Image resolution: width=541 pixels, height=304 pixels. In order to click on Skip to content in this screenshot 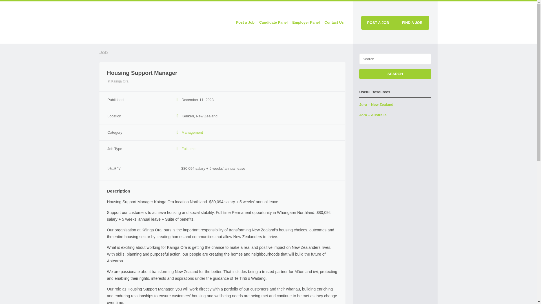, I will do `click(113, 23)`.